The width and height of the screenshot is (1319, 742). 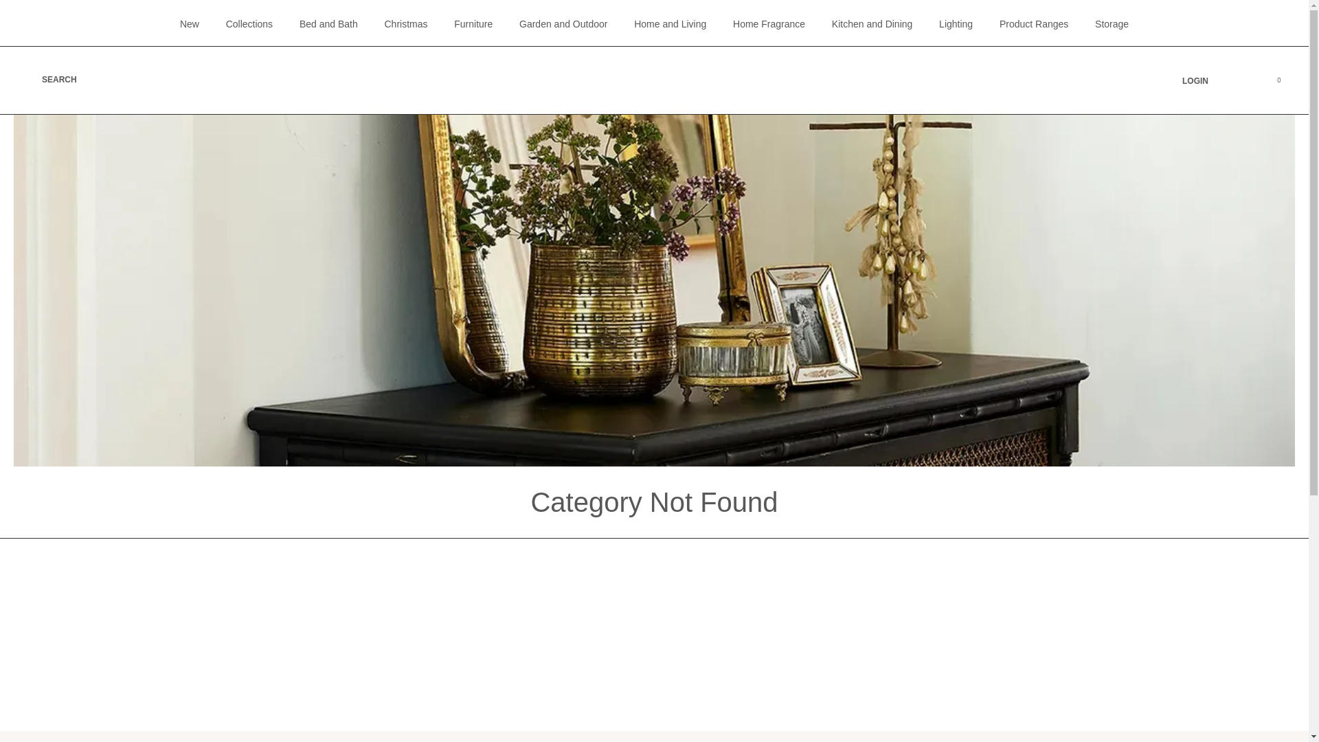 I want to click on Home and Living, so click(x=670, y=24).